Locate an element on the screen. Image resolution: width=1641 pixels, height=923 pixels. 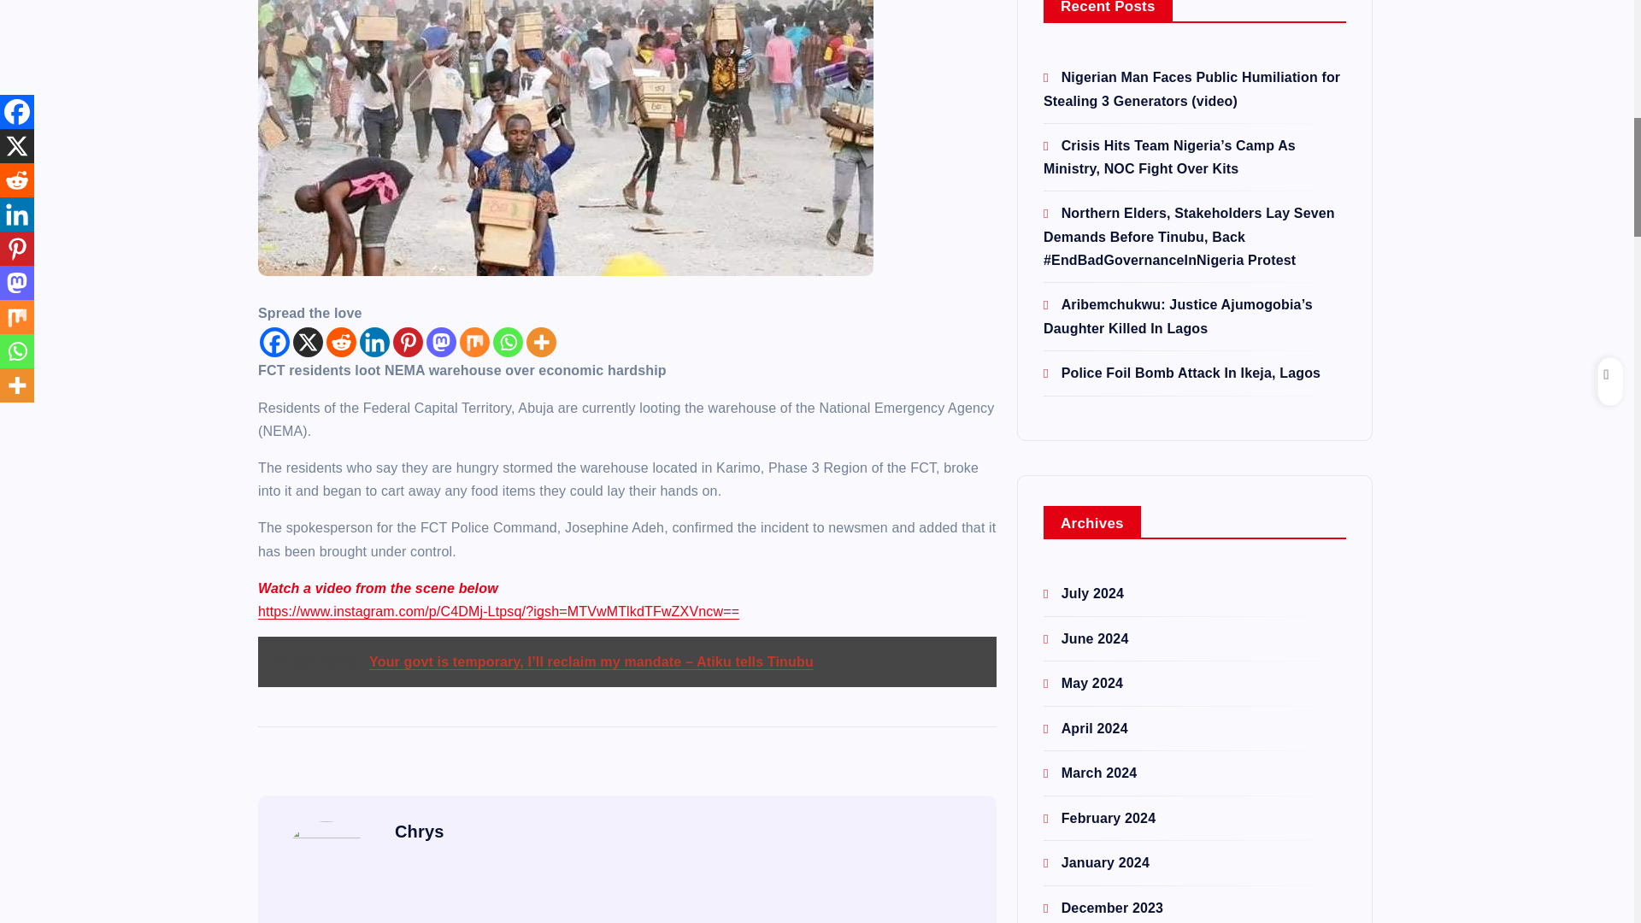
Facebook is located at coordinates (274, 342).